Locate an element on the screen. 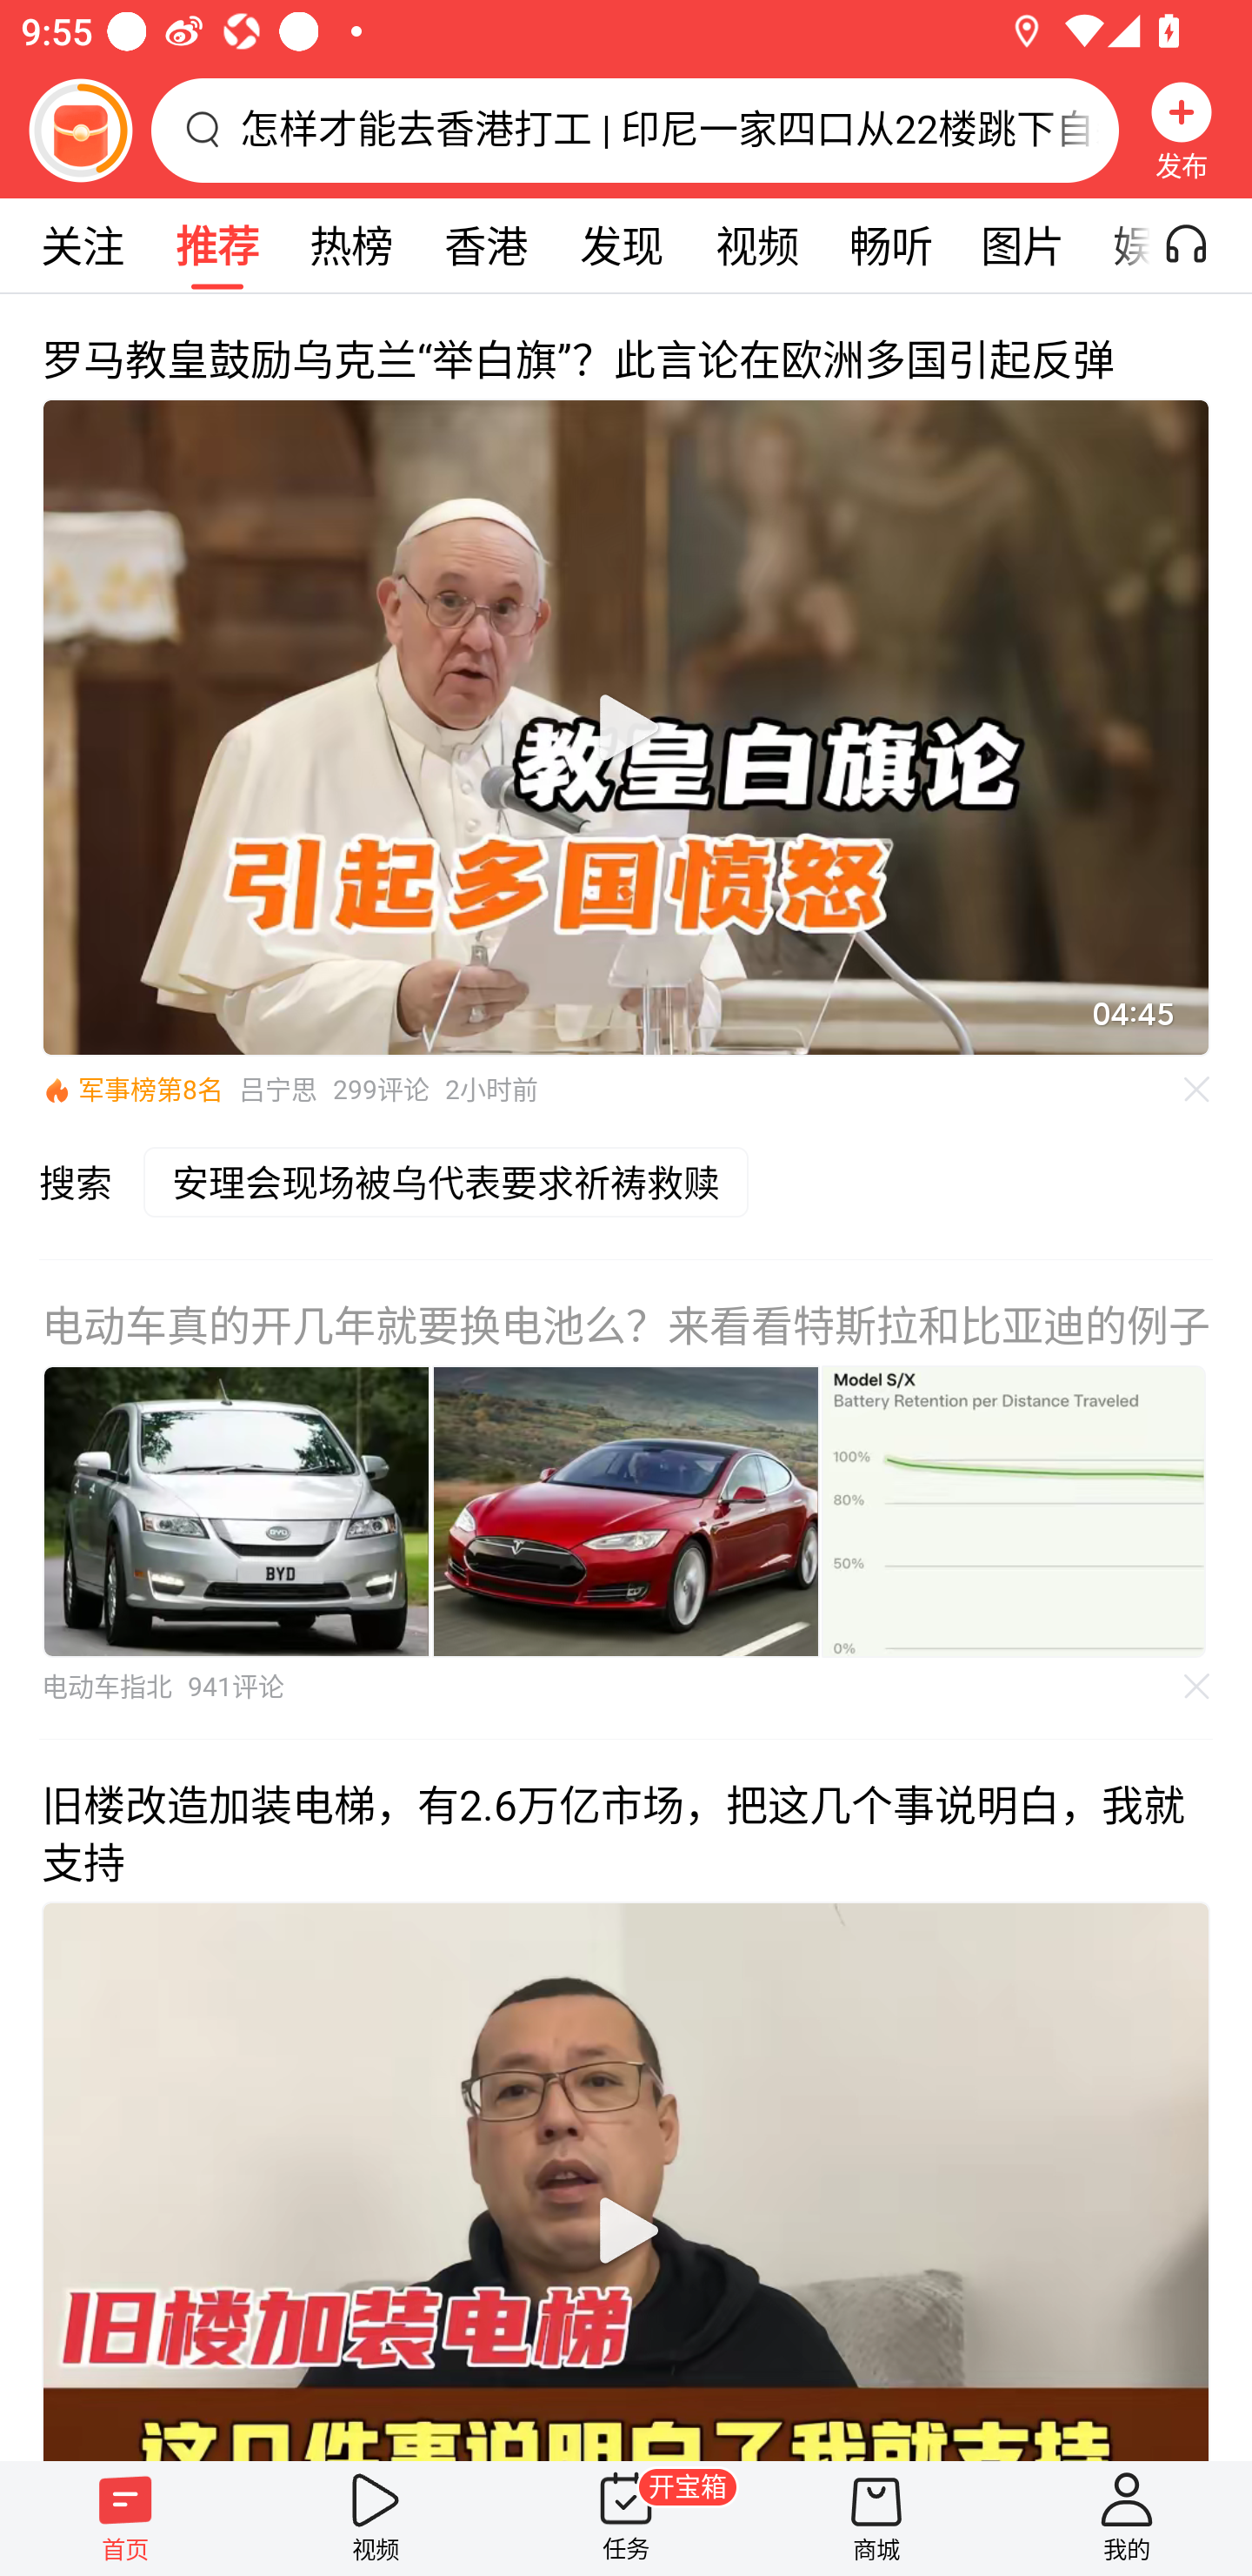  热榜 is located at coordinates (350, 245).